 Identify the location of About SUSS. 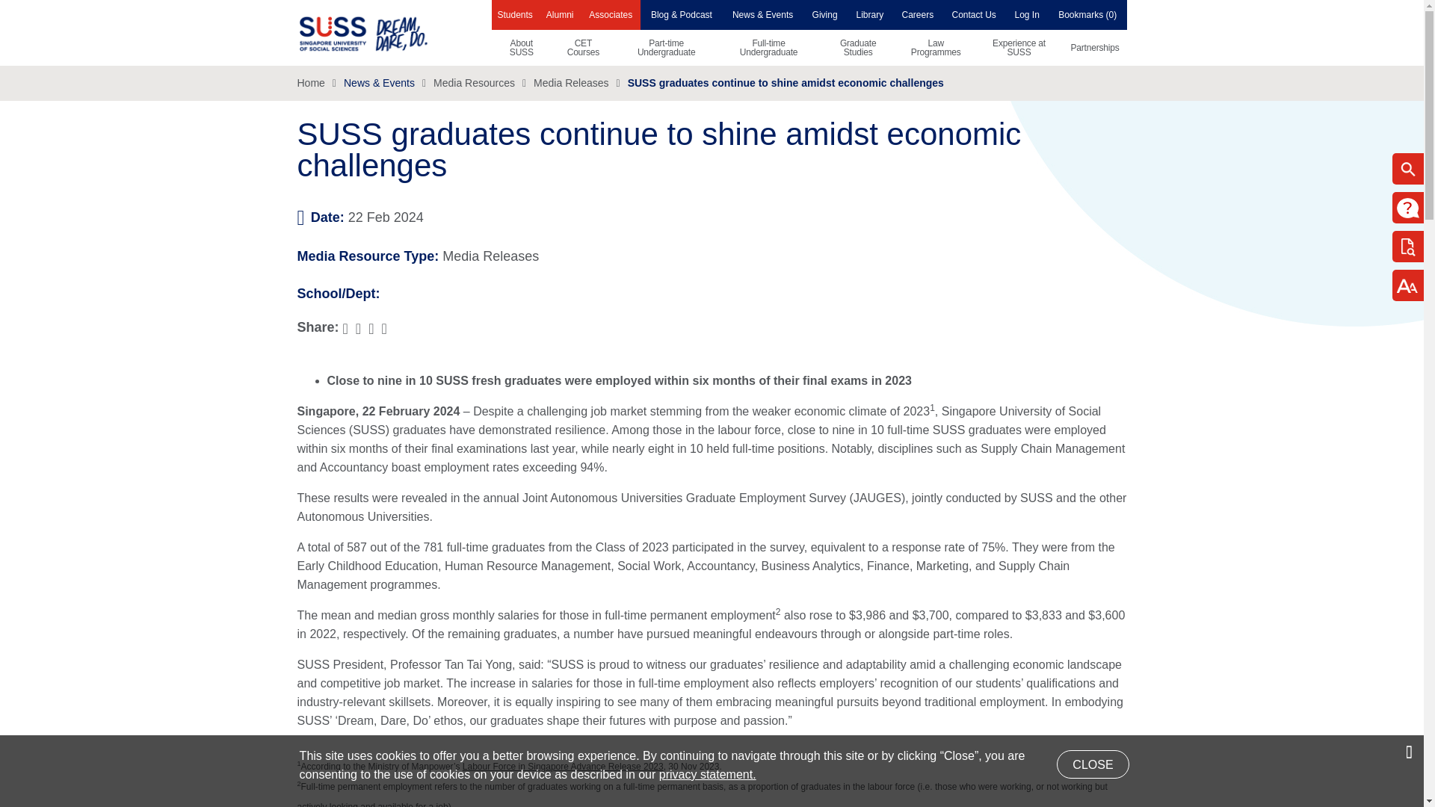
(522, 47).